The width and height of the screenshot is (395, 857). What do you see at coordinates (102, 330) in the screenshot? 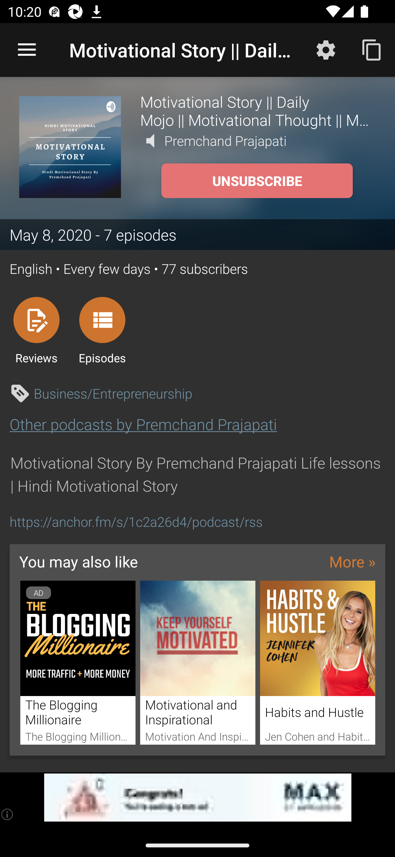
I see `Episodes` at bounding box center [102, 330].